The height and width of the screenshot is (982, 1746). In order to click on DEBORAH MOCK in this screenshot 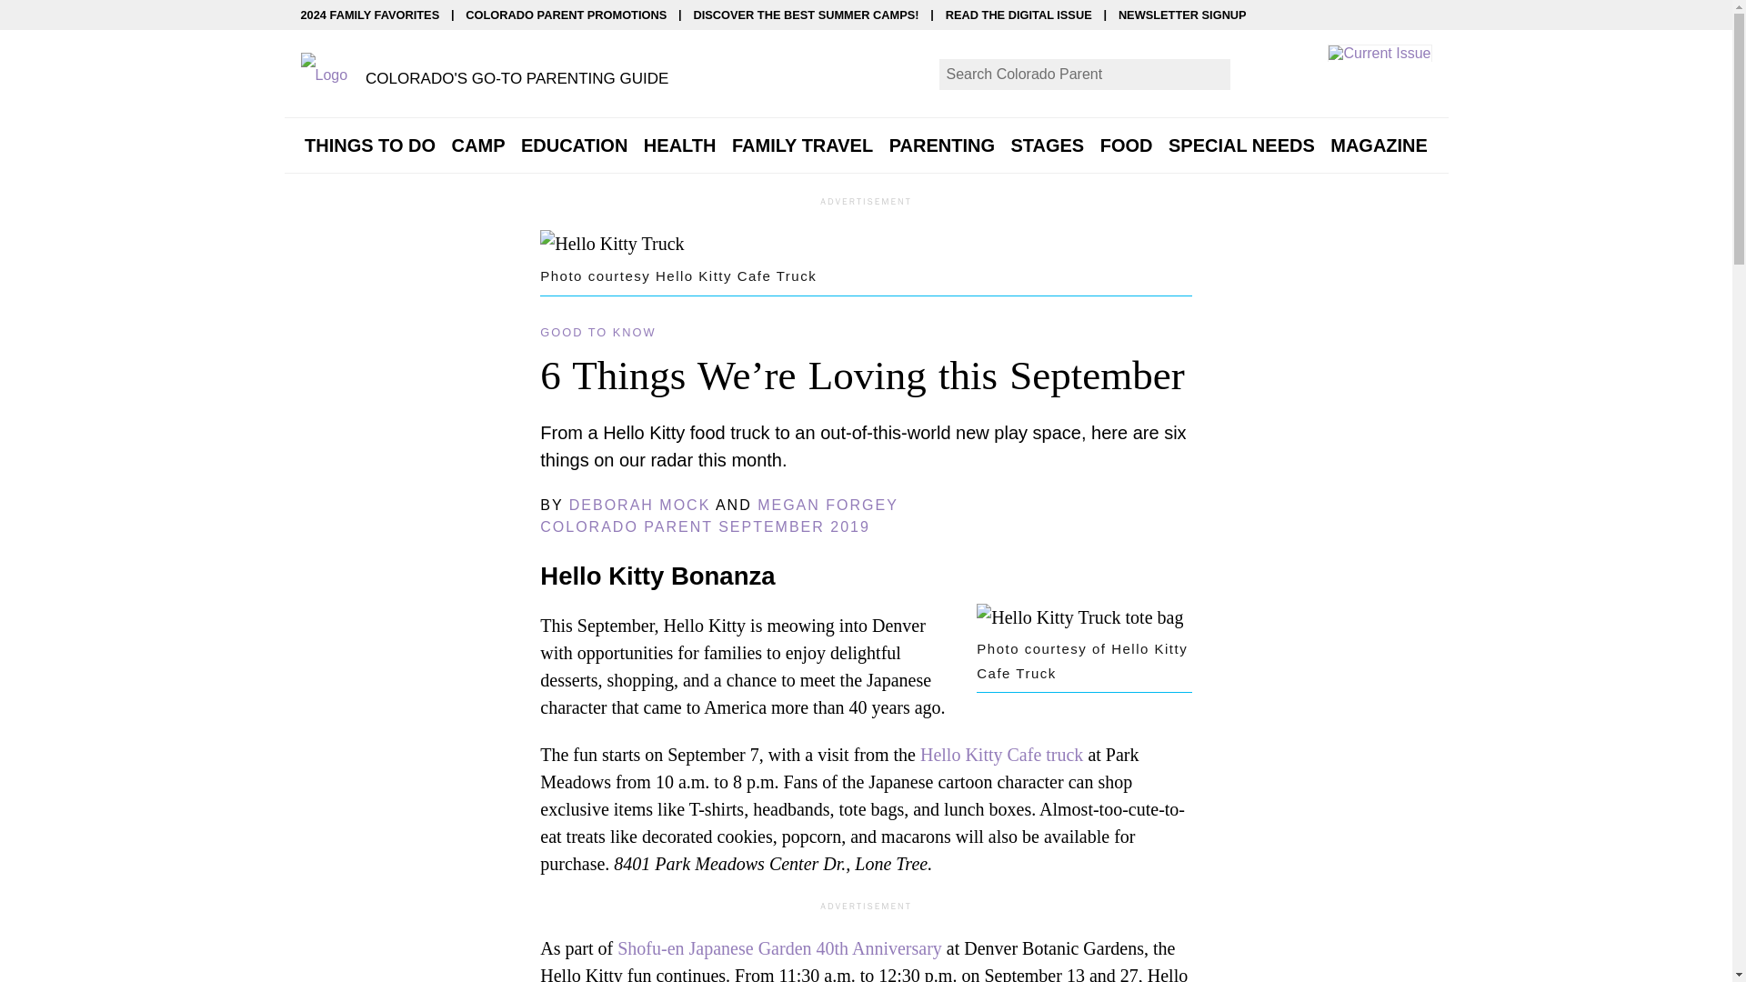, I will do `click(639, 504)`.